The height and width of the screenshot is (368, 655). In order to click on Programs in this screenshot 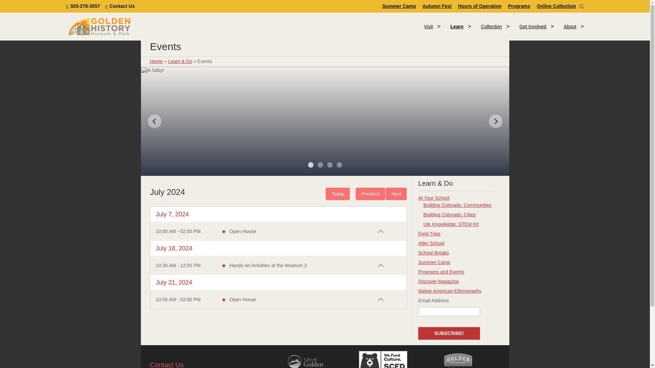, I will do `click(519, 6)`.